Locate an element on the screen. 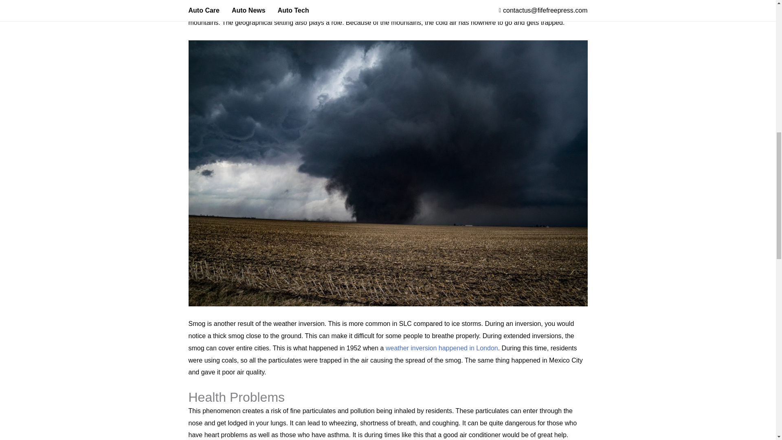  weather inversion happened in London is located at coordinates (442, 348).